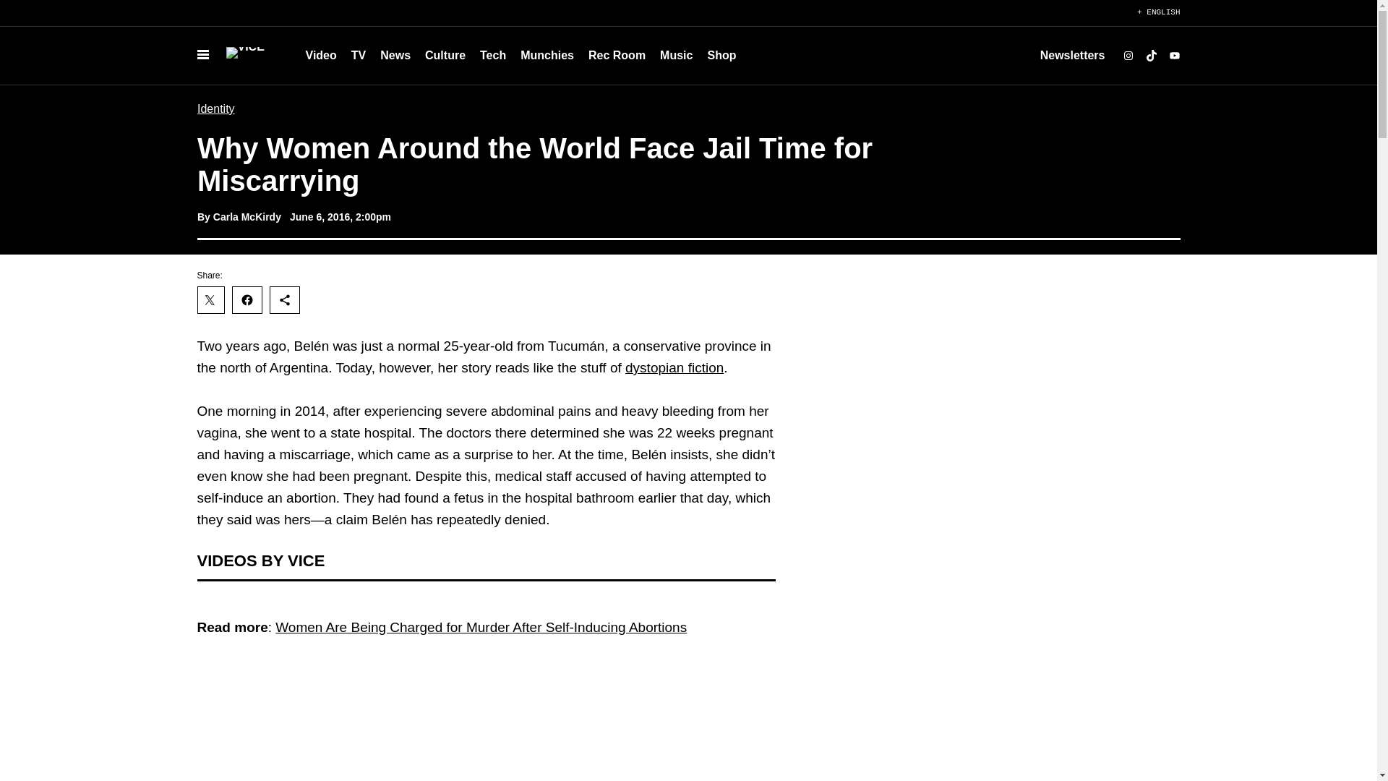 The width and height of the screenshot is (1388, 781). I want to click on Posts by Carla McKirdy, so click(246, 216).